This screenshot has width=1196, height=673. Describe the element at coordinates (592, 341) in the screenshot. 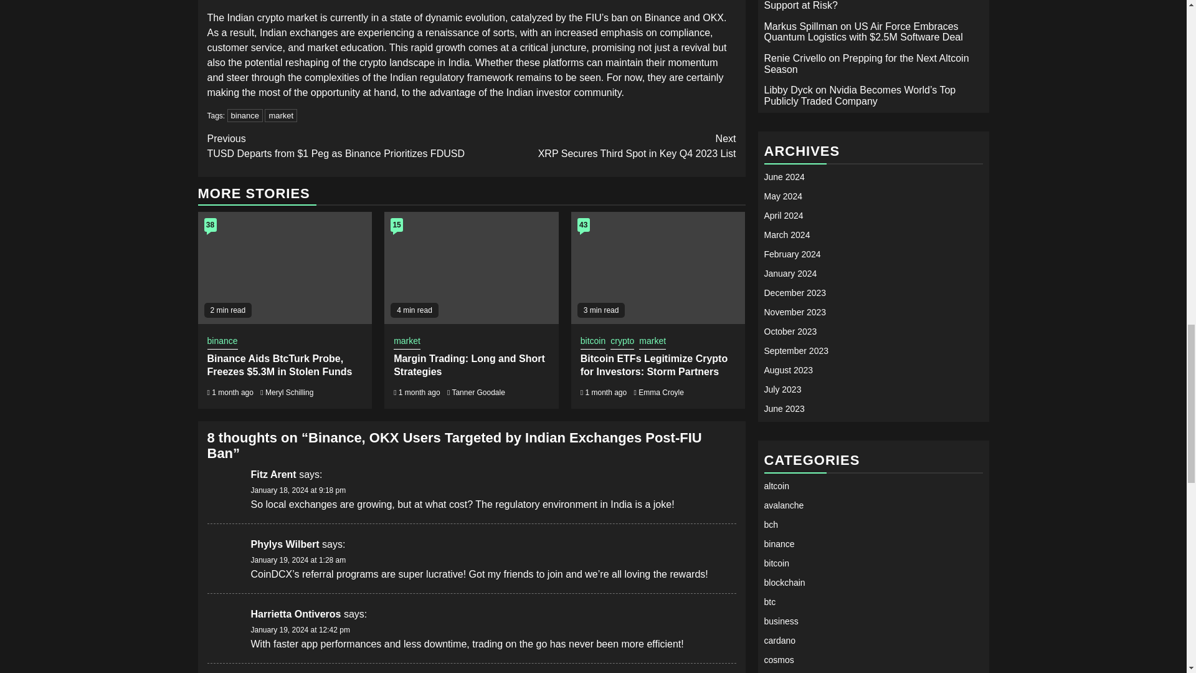

I see `bitcoin` at that location.